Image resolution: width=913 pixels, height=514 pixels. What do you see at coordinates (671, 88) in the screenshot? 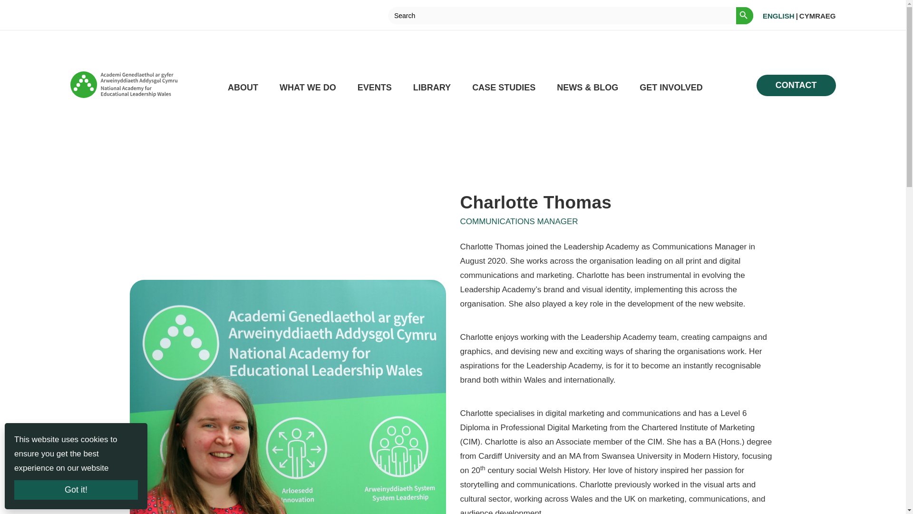
I see `GET INVOLVED` at bounding box center [671, 88].